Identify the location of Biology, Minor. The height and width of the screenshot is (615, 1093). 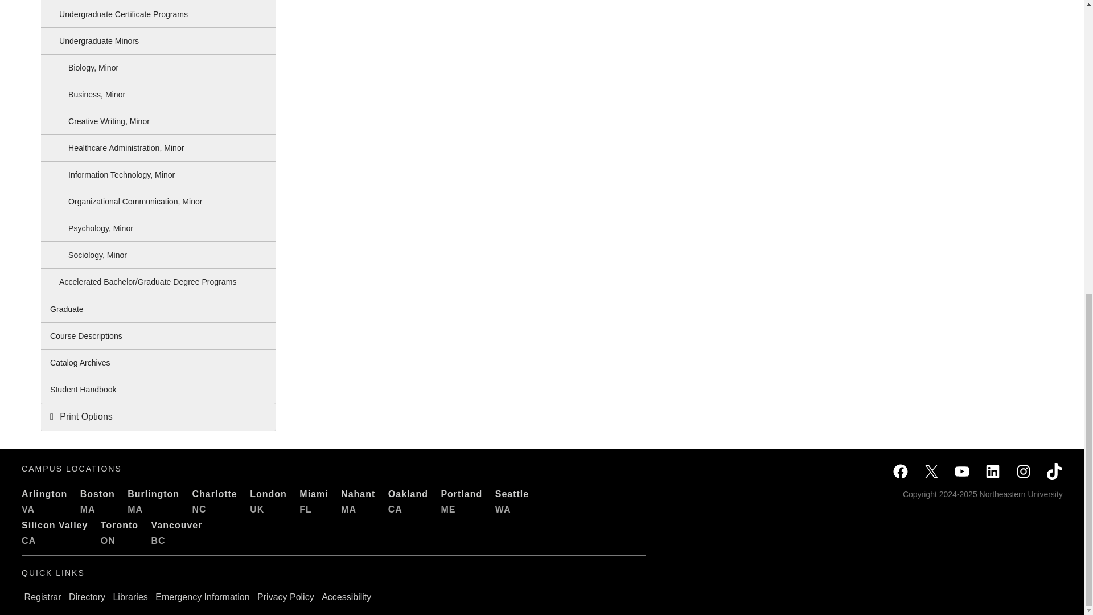
(158, 67).